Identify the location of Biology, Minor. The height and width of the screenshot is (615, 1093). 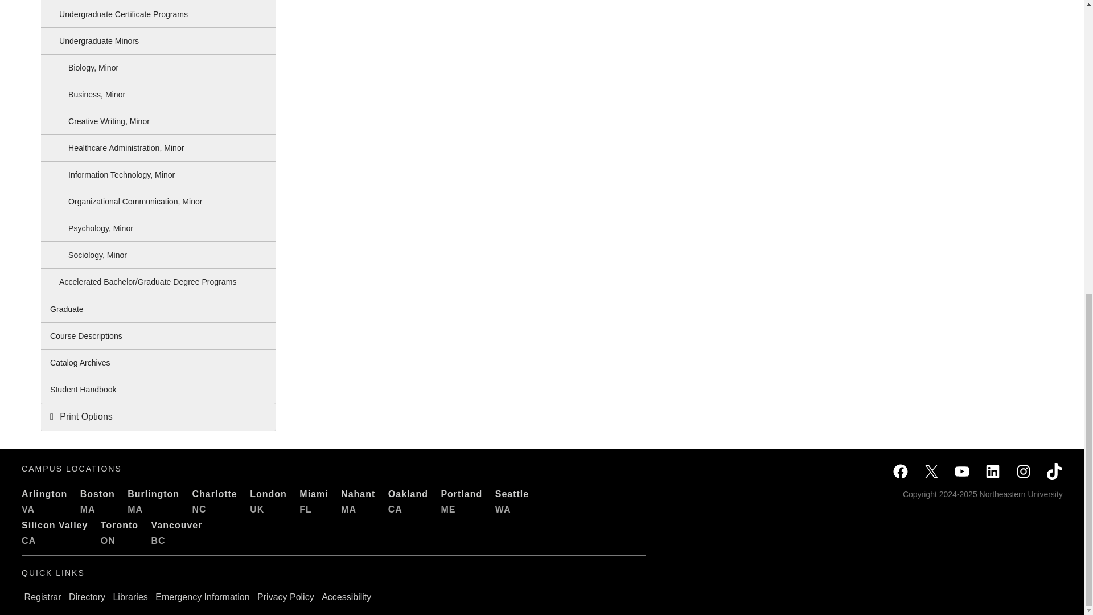
(158, 67).